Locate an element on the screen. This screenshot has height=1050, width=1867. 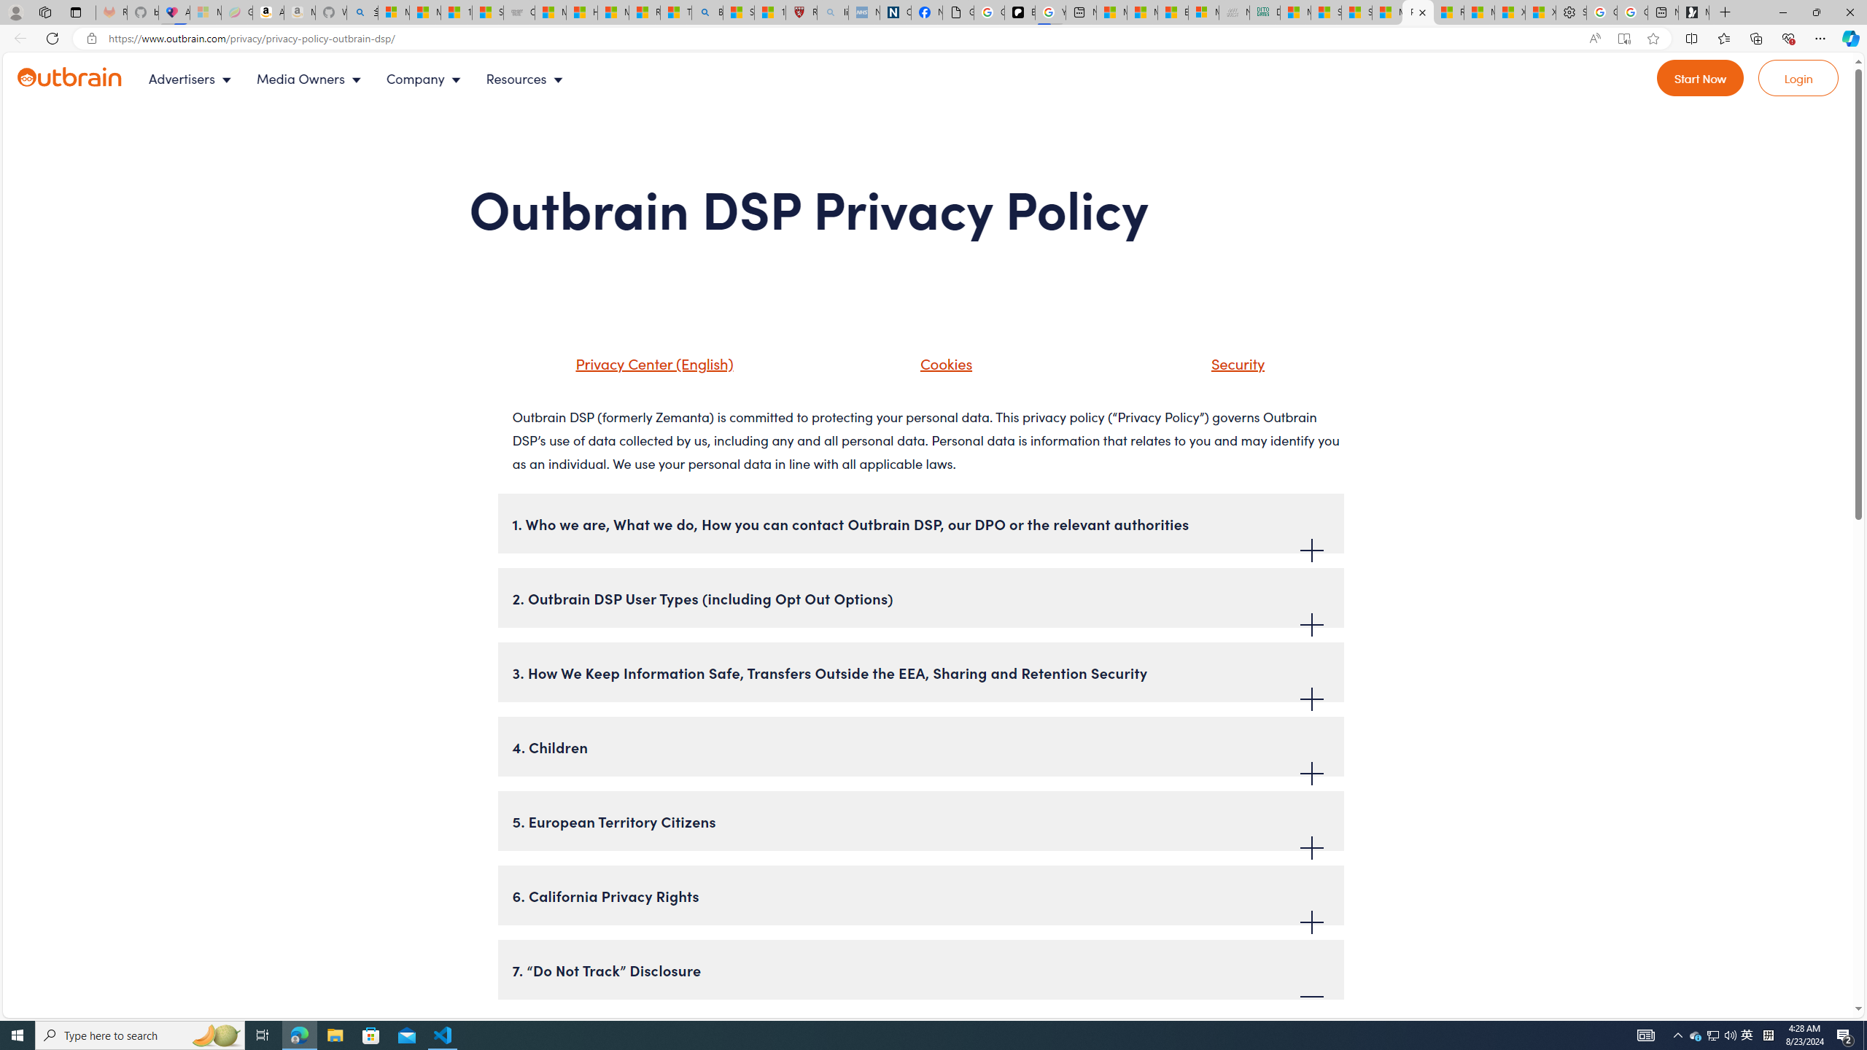
Advertisers is located at coordinates (194, 79).